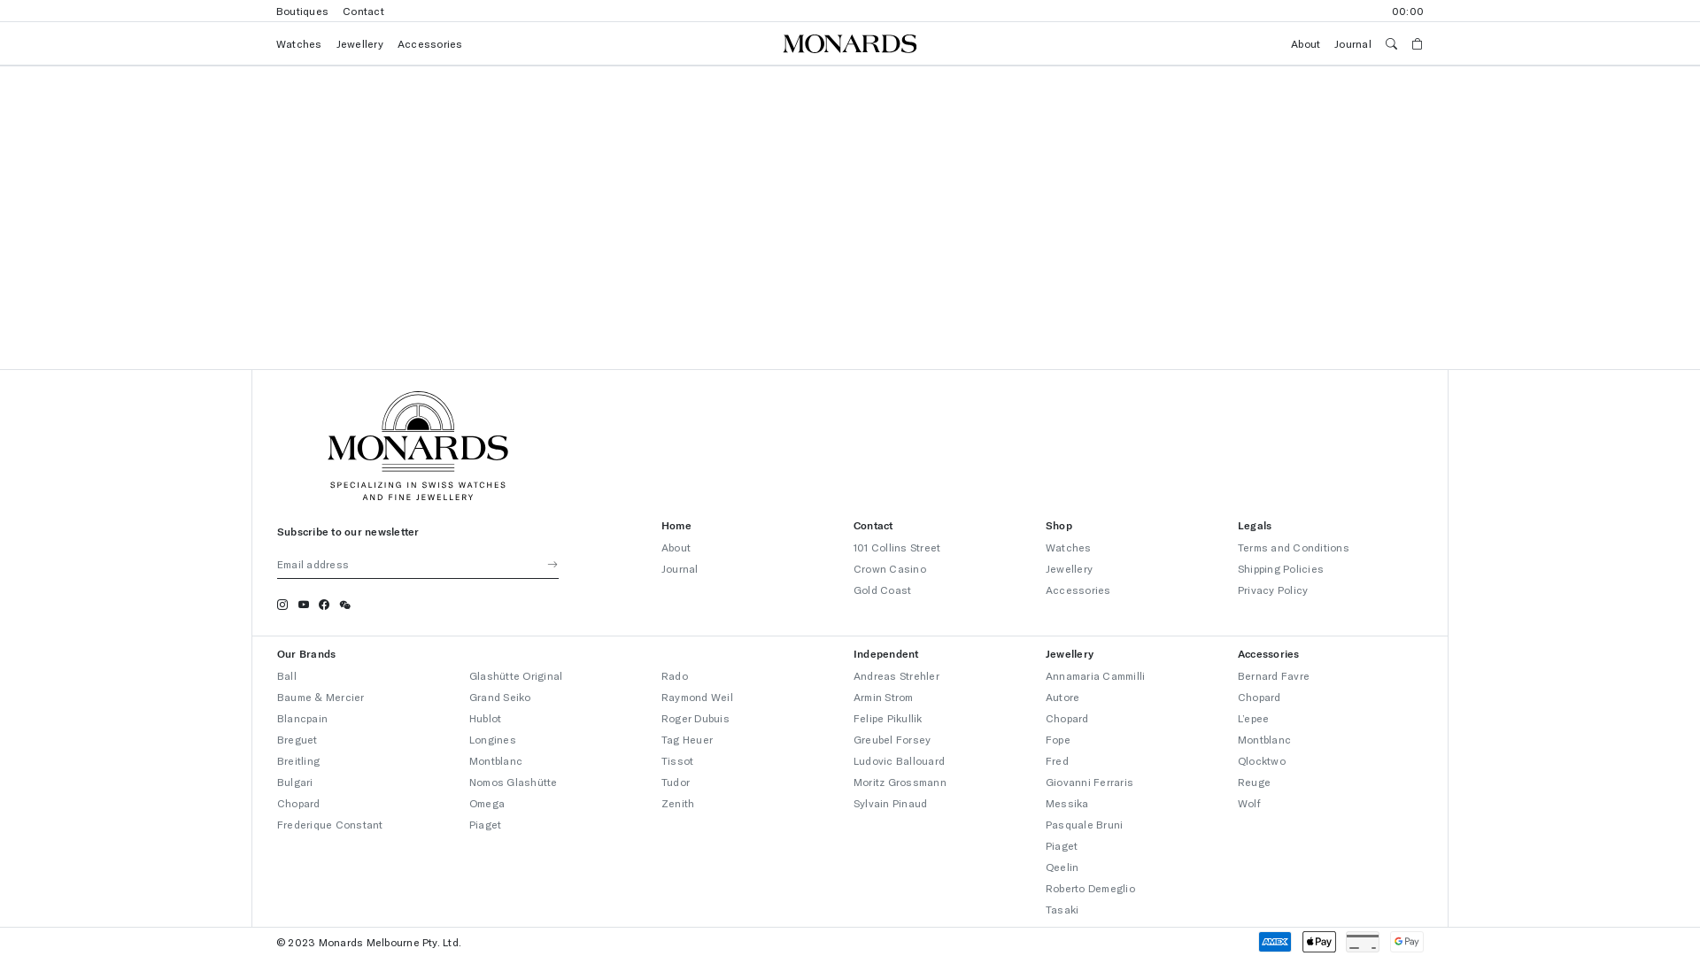 Image resolution: width=1700 pixels, height=956 pixels. Describe the element at coordinates (1259, 697) in the screenshot. I see `Chopard` at that location.